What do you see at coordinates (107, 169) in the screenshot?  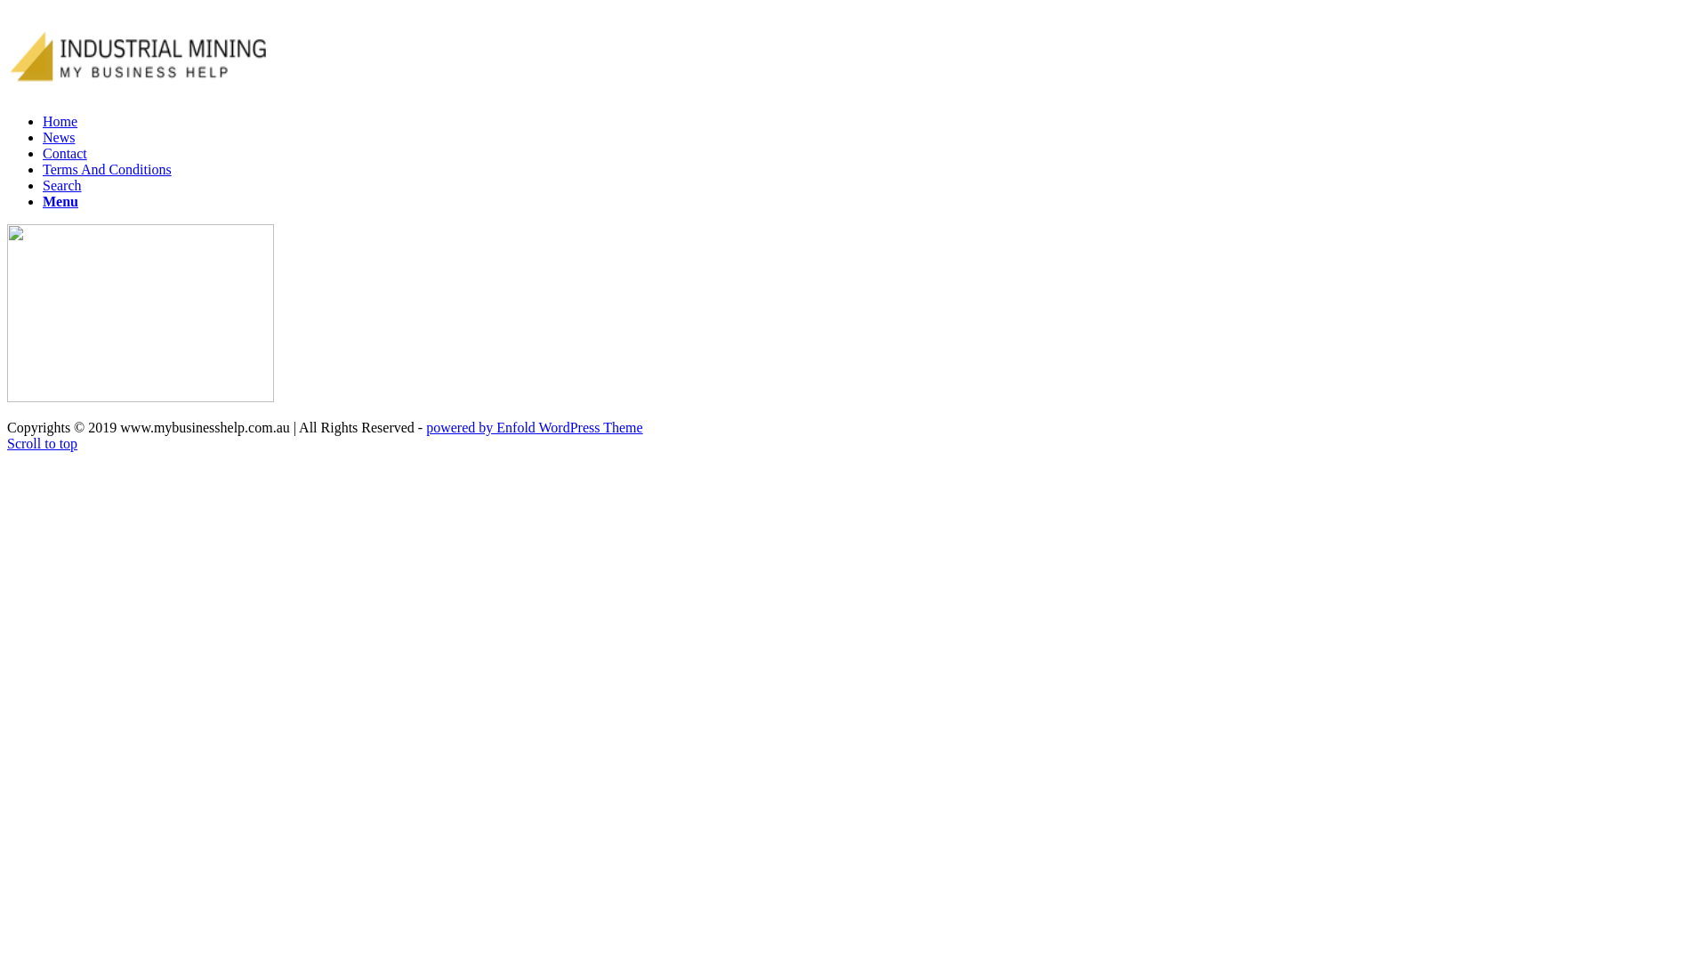 I see `Terms And Conditions` at bounding box center [107, 169].